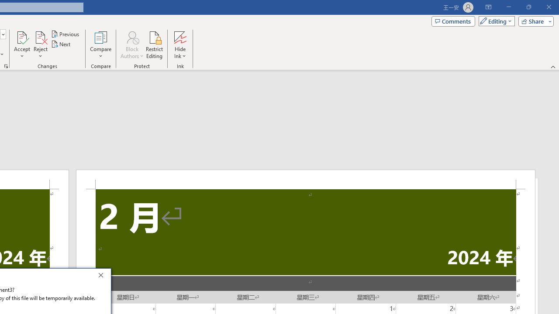 The width and height of the screenshot is (559, 314). What do you see at coordinates (553, 66) in the screenshot?
I see `Collapse the Ribbon` at bounding box center [553, 66].